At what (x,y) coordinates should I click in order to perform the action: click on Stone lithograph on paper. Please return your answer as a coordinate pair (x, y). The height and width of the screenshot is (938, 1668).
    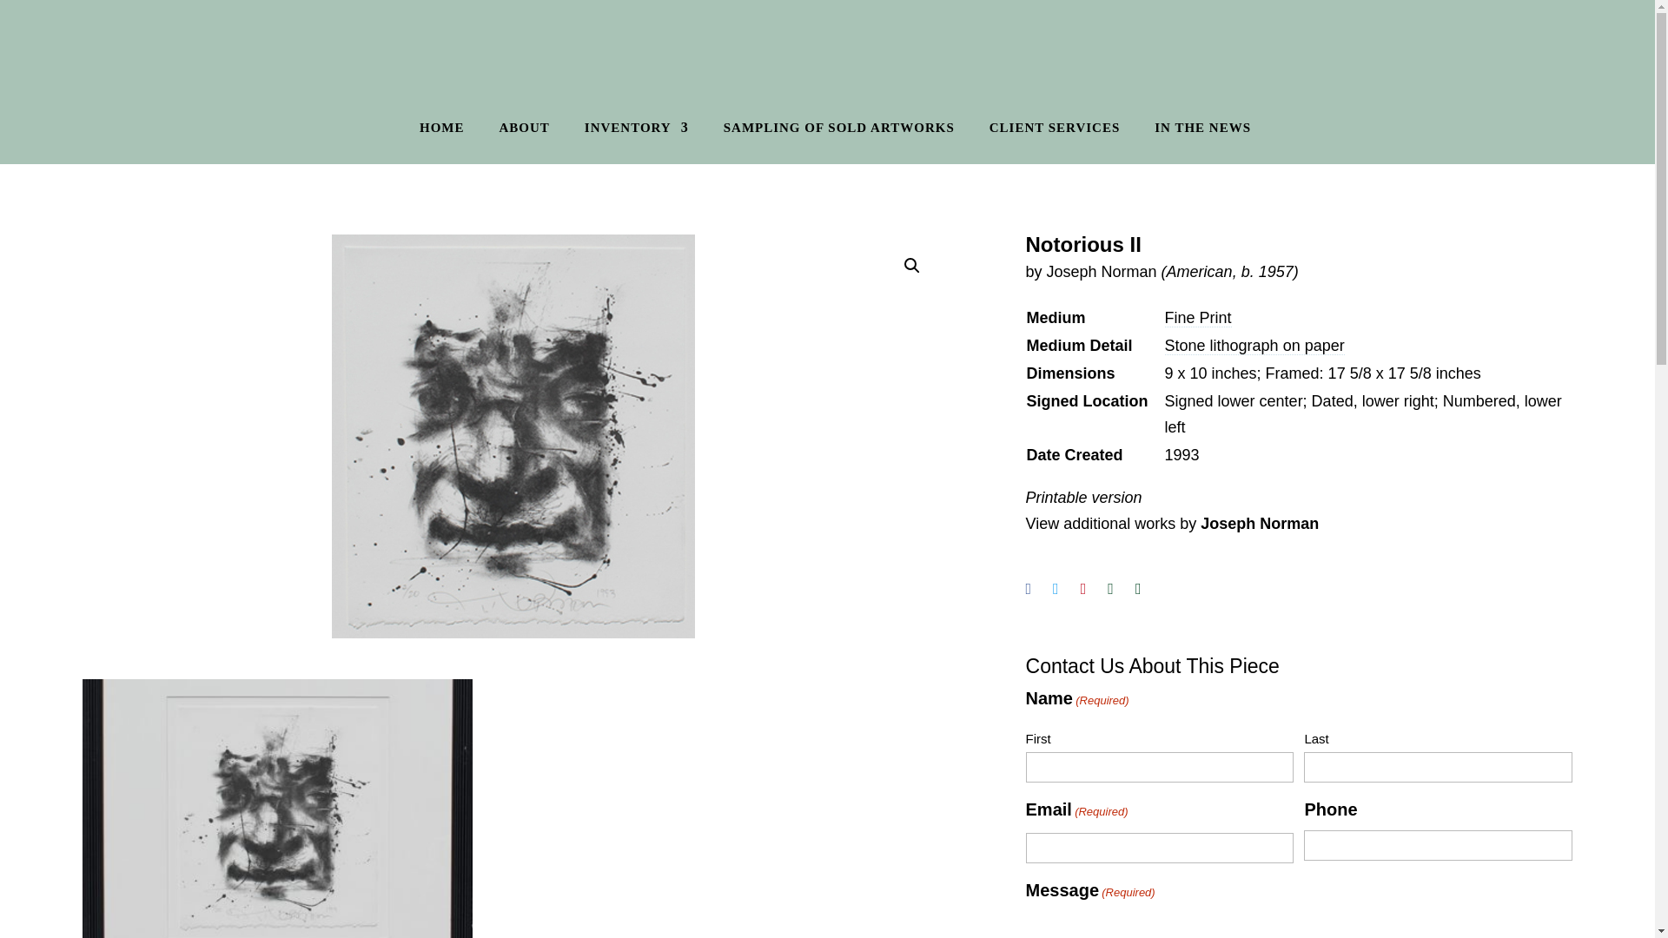
    Looking at the image, I should click on (1254, 346).